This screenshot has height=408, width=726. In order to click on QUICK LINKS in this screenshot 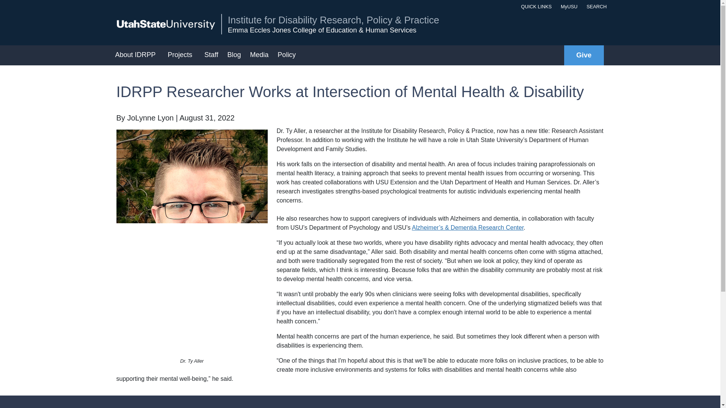, I will do `click(535, 6)`.